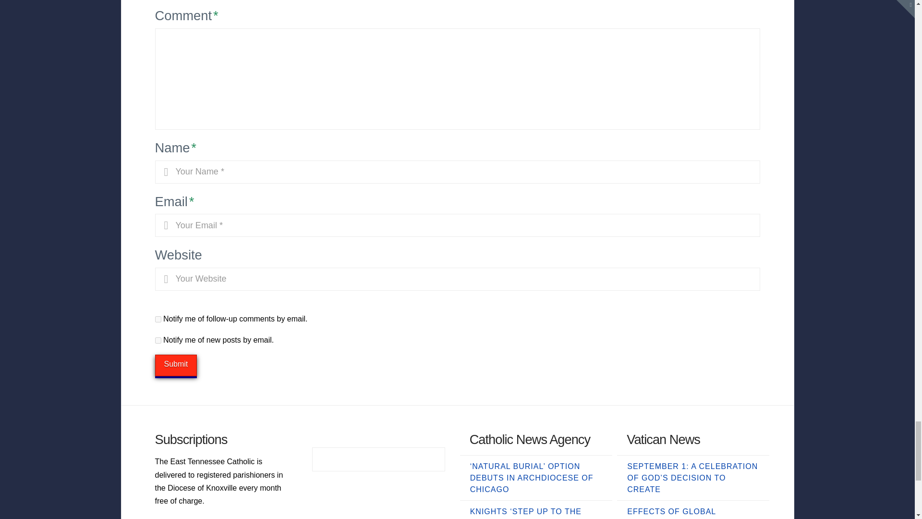 This screenshot has height=519, width=922. I want to click on subscribe, so click(158, 319).